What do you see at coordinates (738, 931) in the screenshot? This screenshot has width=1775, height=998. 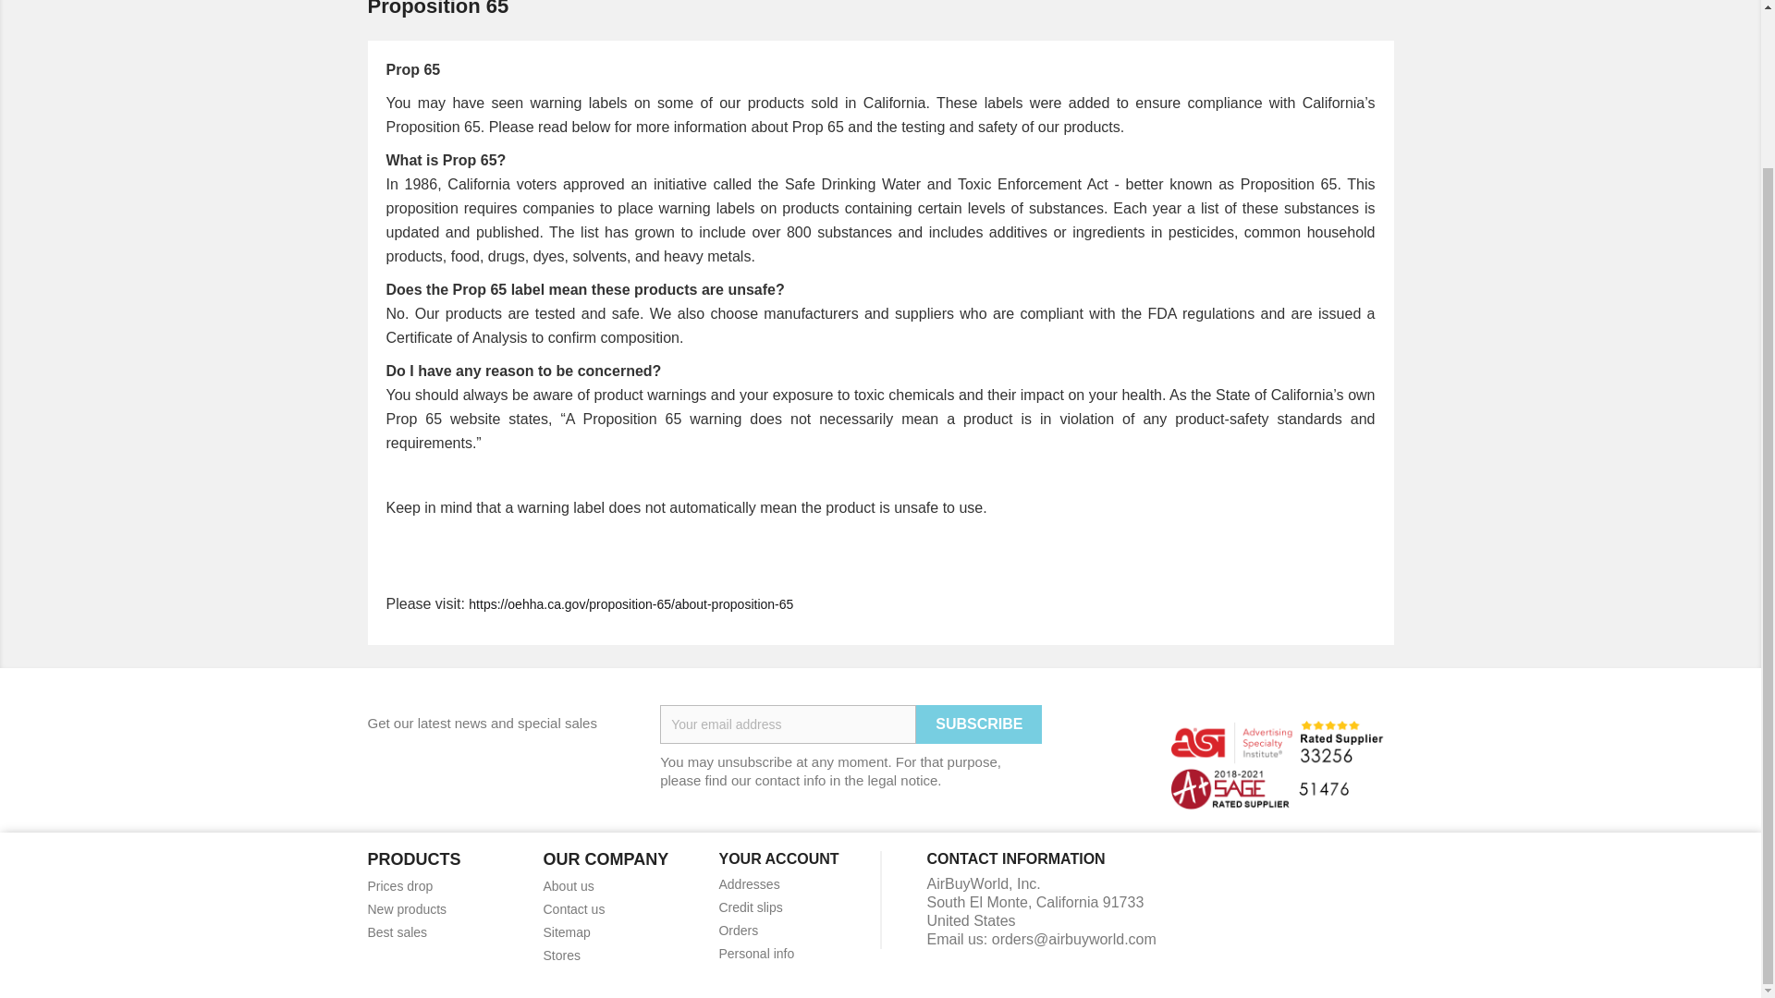 I see `Orders` at bounding box center [738, 931].